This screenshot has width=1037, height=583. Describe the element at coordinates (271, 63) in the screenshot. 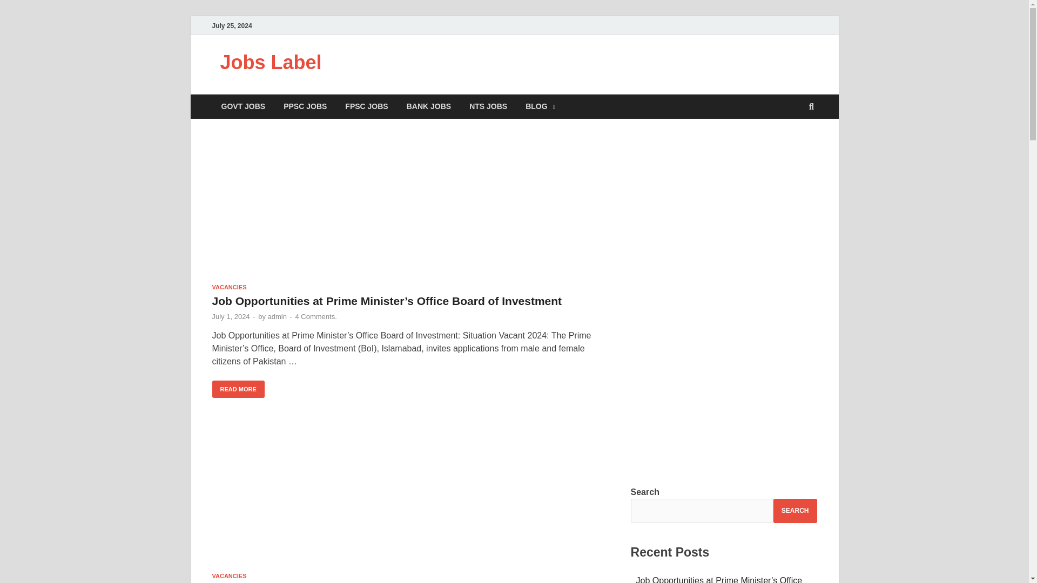

I see `Jobs Label` at that location.